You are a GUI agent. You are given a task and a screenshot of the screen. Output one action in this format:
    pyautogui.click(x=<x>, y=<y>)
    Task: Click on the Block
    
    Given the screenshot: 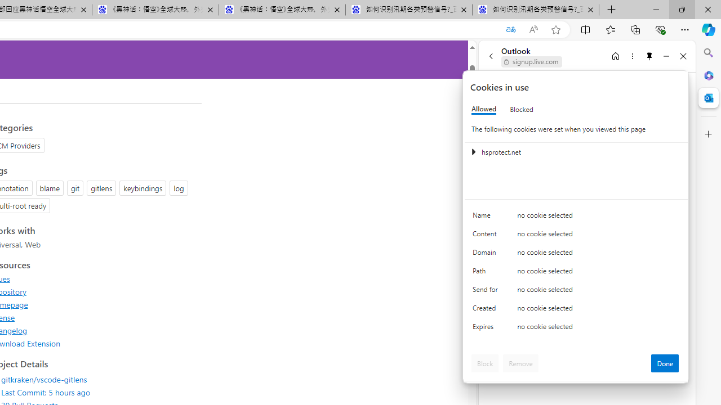 What is the action you would take?
    pyautogui.click(x=485, y=363)
    